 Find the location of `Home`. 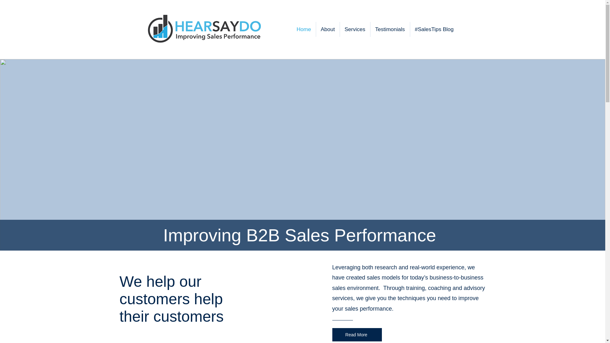

Home is located at coordinates (303, 29).